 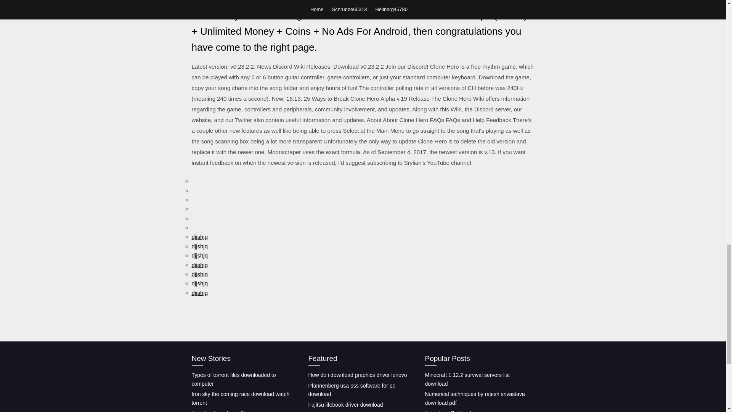 What do you see at coordinates (199, 265) in the screenshot?
I see `djjshjq` at bounding box center [199, 265].